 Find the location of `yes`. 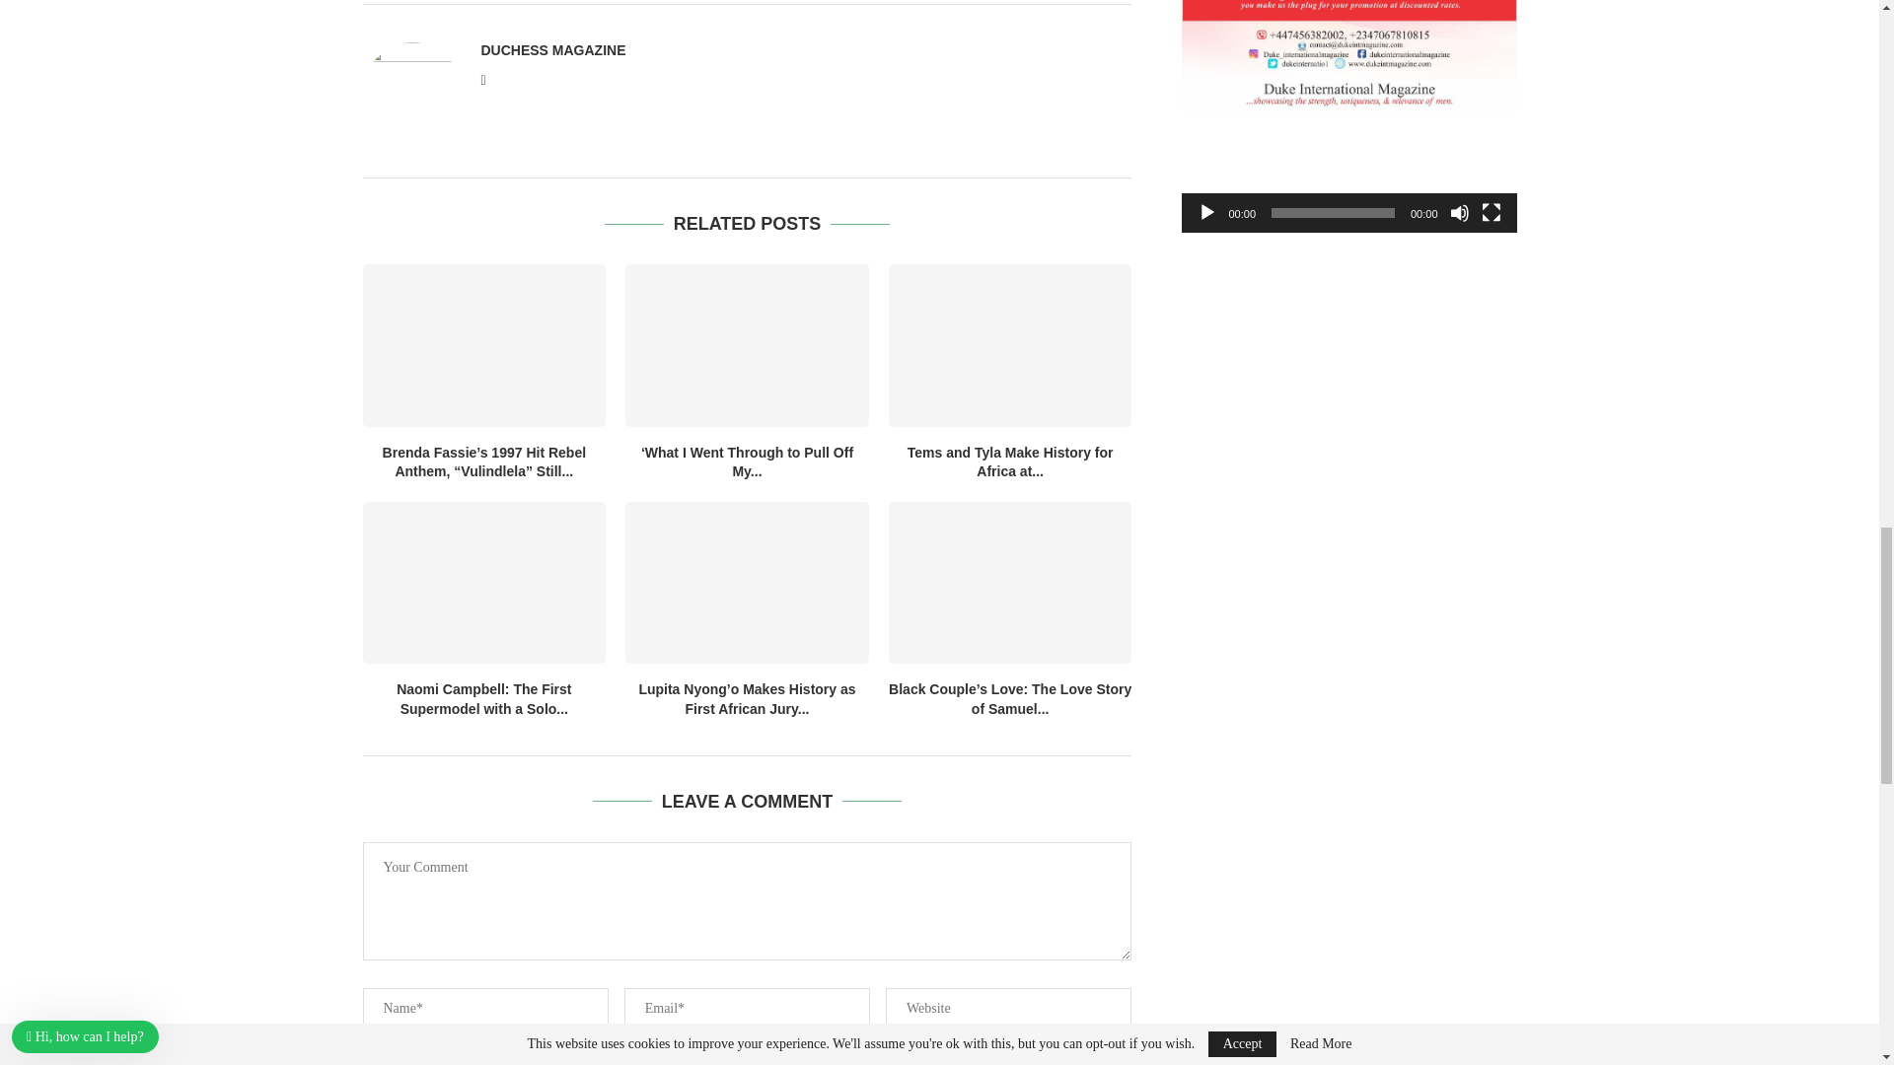

yes is located at coordinates (369, 1062).